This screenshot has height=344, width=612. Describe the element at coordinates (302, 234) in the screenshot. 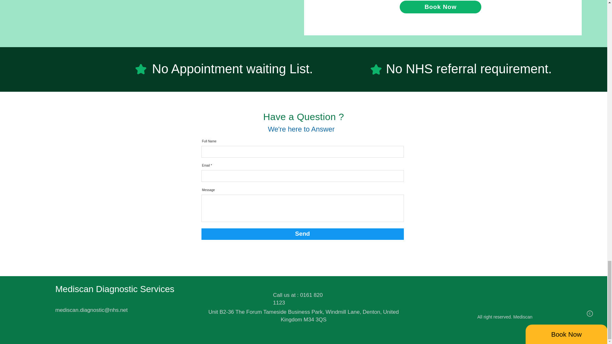

I see `Send` at that location.